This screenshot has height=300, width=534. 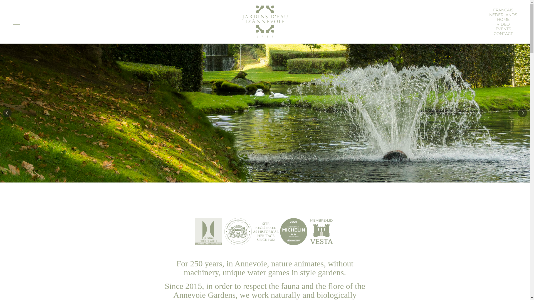 What do you see at coordinates (503, 15) in the screenshot?
I see `NEDERLANDS` at bounding box center [503, 15].